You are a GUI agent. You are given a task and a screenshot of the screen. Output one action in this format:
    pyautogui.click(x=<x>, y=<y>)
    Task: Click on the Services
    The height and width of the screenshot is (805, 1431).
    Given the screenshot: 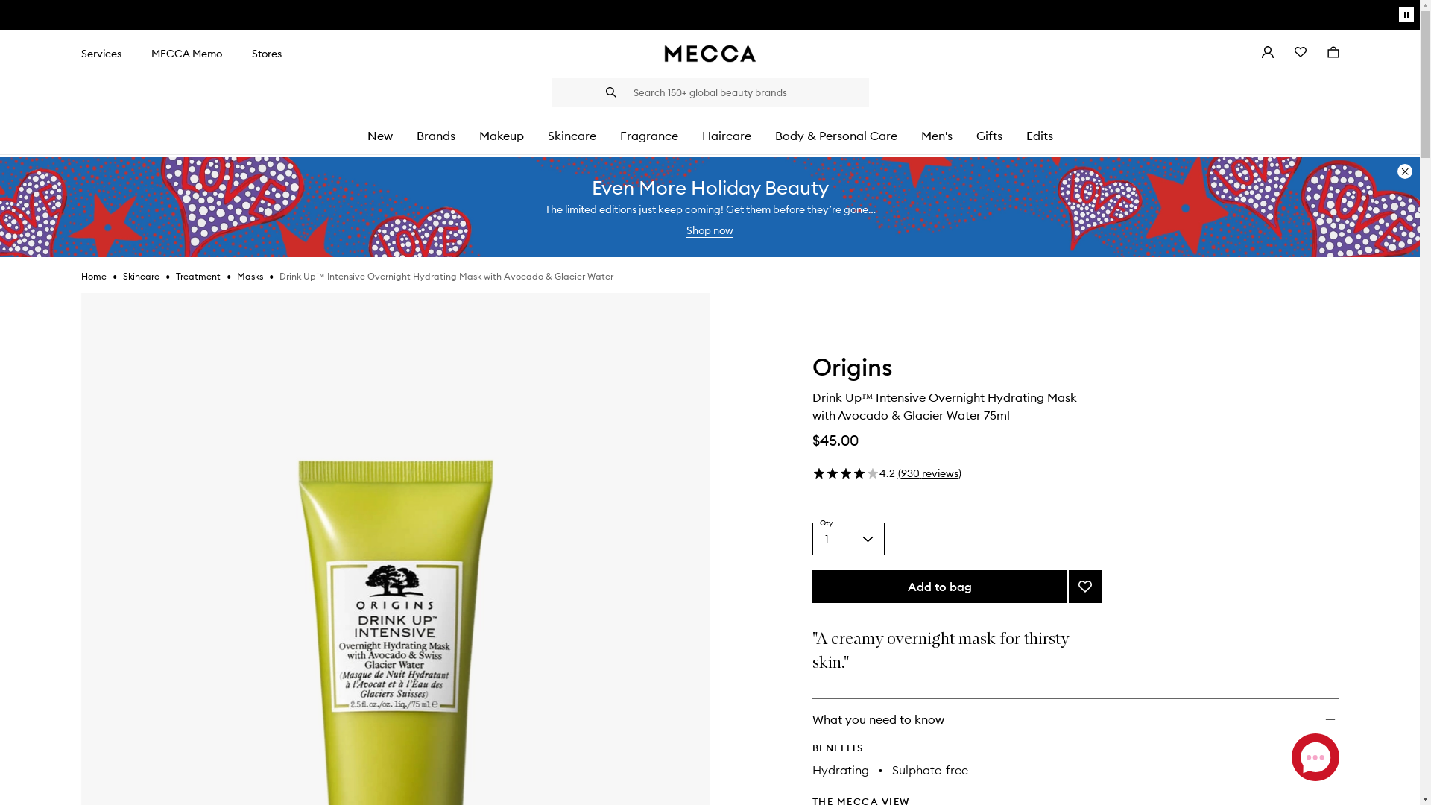 What is the action you would take?
    pyautogui.click(x=101, y=54)
    